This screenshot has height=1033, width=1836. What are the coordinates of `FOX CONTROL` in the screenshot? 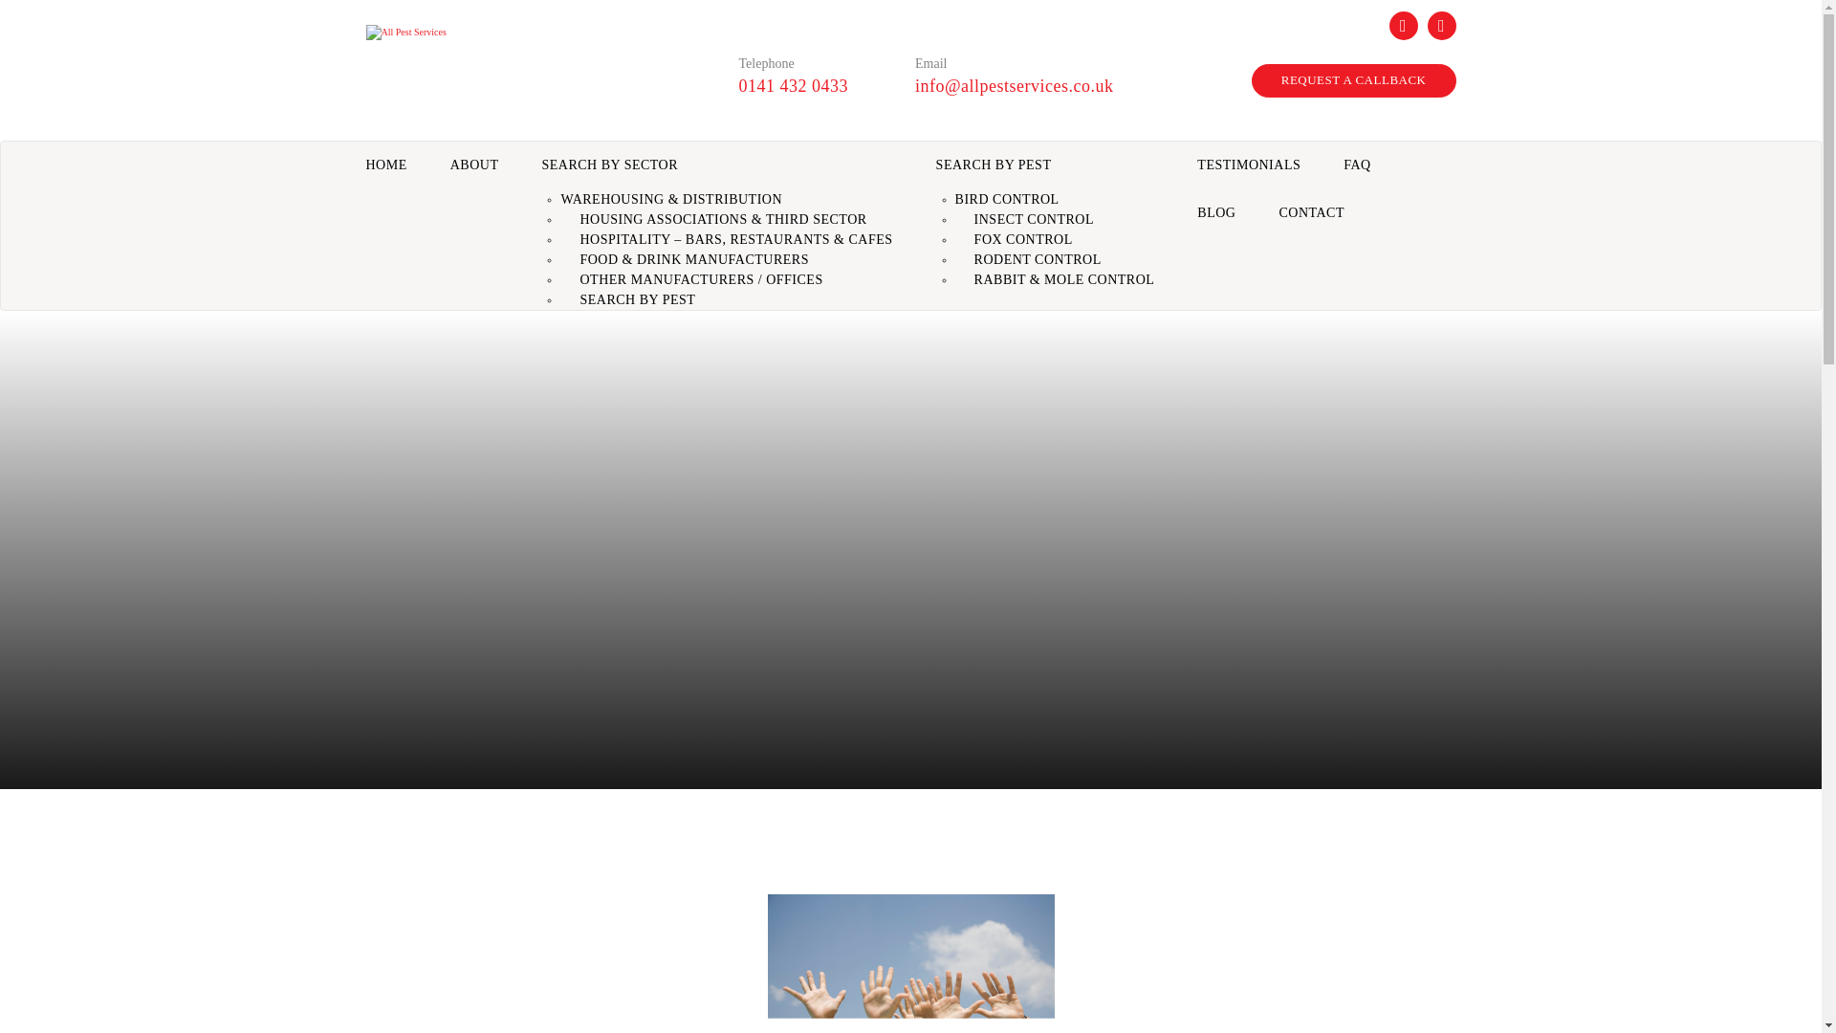 It's located at (1025, 239).